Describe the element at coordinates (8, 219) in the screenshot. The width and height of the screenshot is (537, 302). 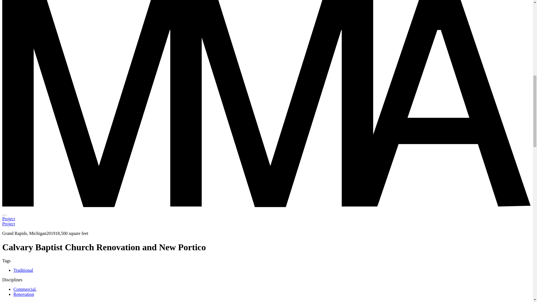
I see `Project` at that location.